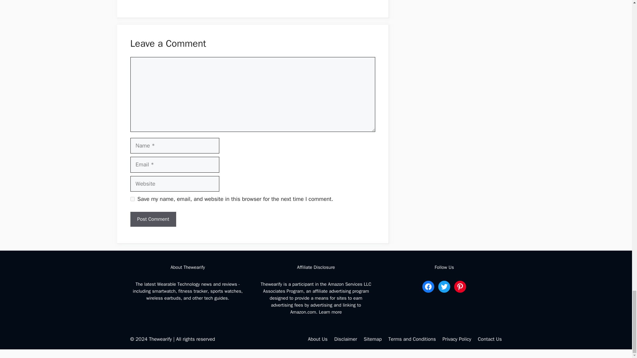  I want to click on Post Comment, so click(153, 219).